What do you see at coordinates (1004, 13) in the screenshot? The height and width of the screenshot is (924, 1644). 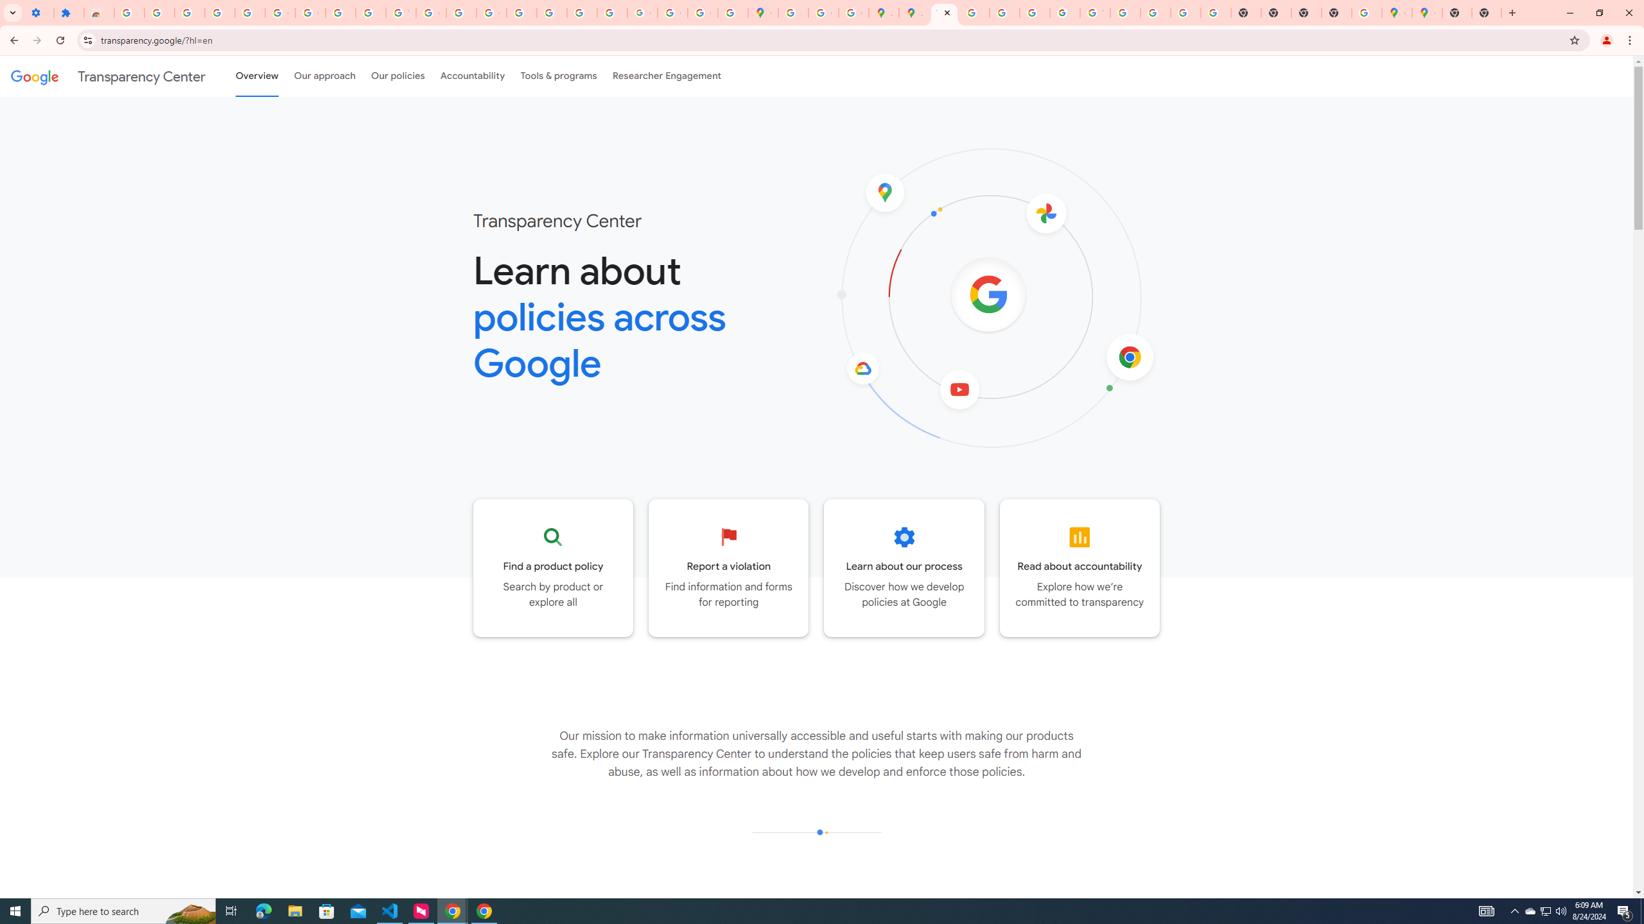 I see `Privacy Help Center - Policies Help` at bounding box center [1004, 13].